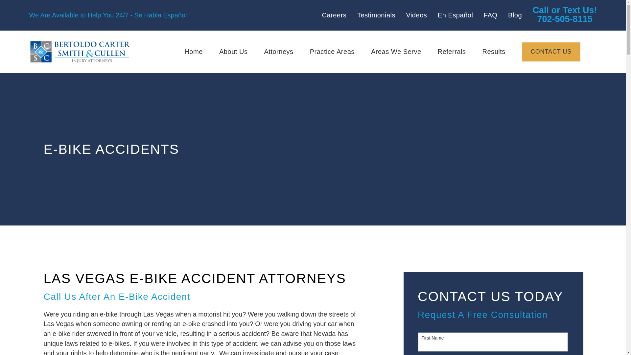 The width and height of the screenshot is (631, 355). Describe the element at coordinates (332, 52) in the screenshot. I see `Practice Areas` at that location.